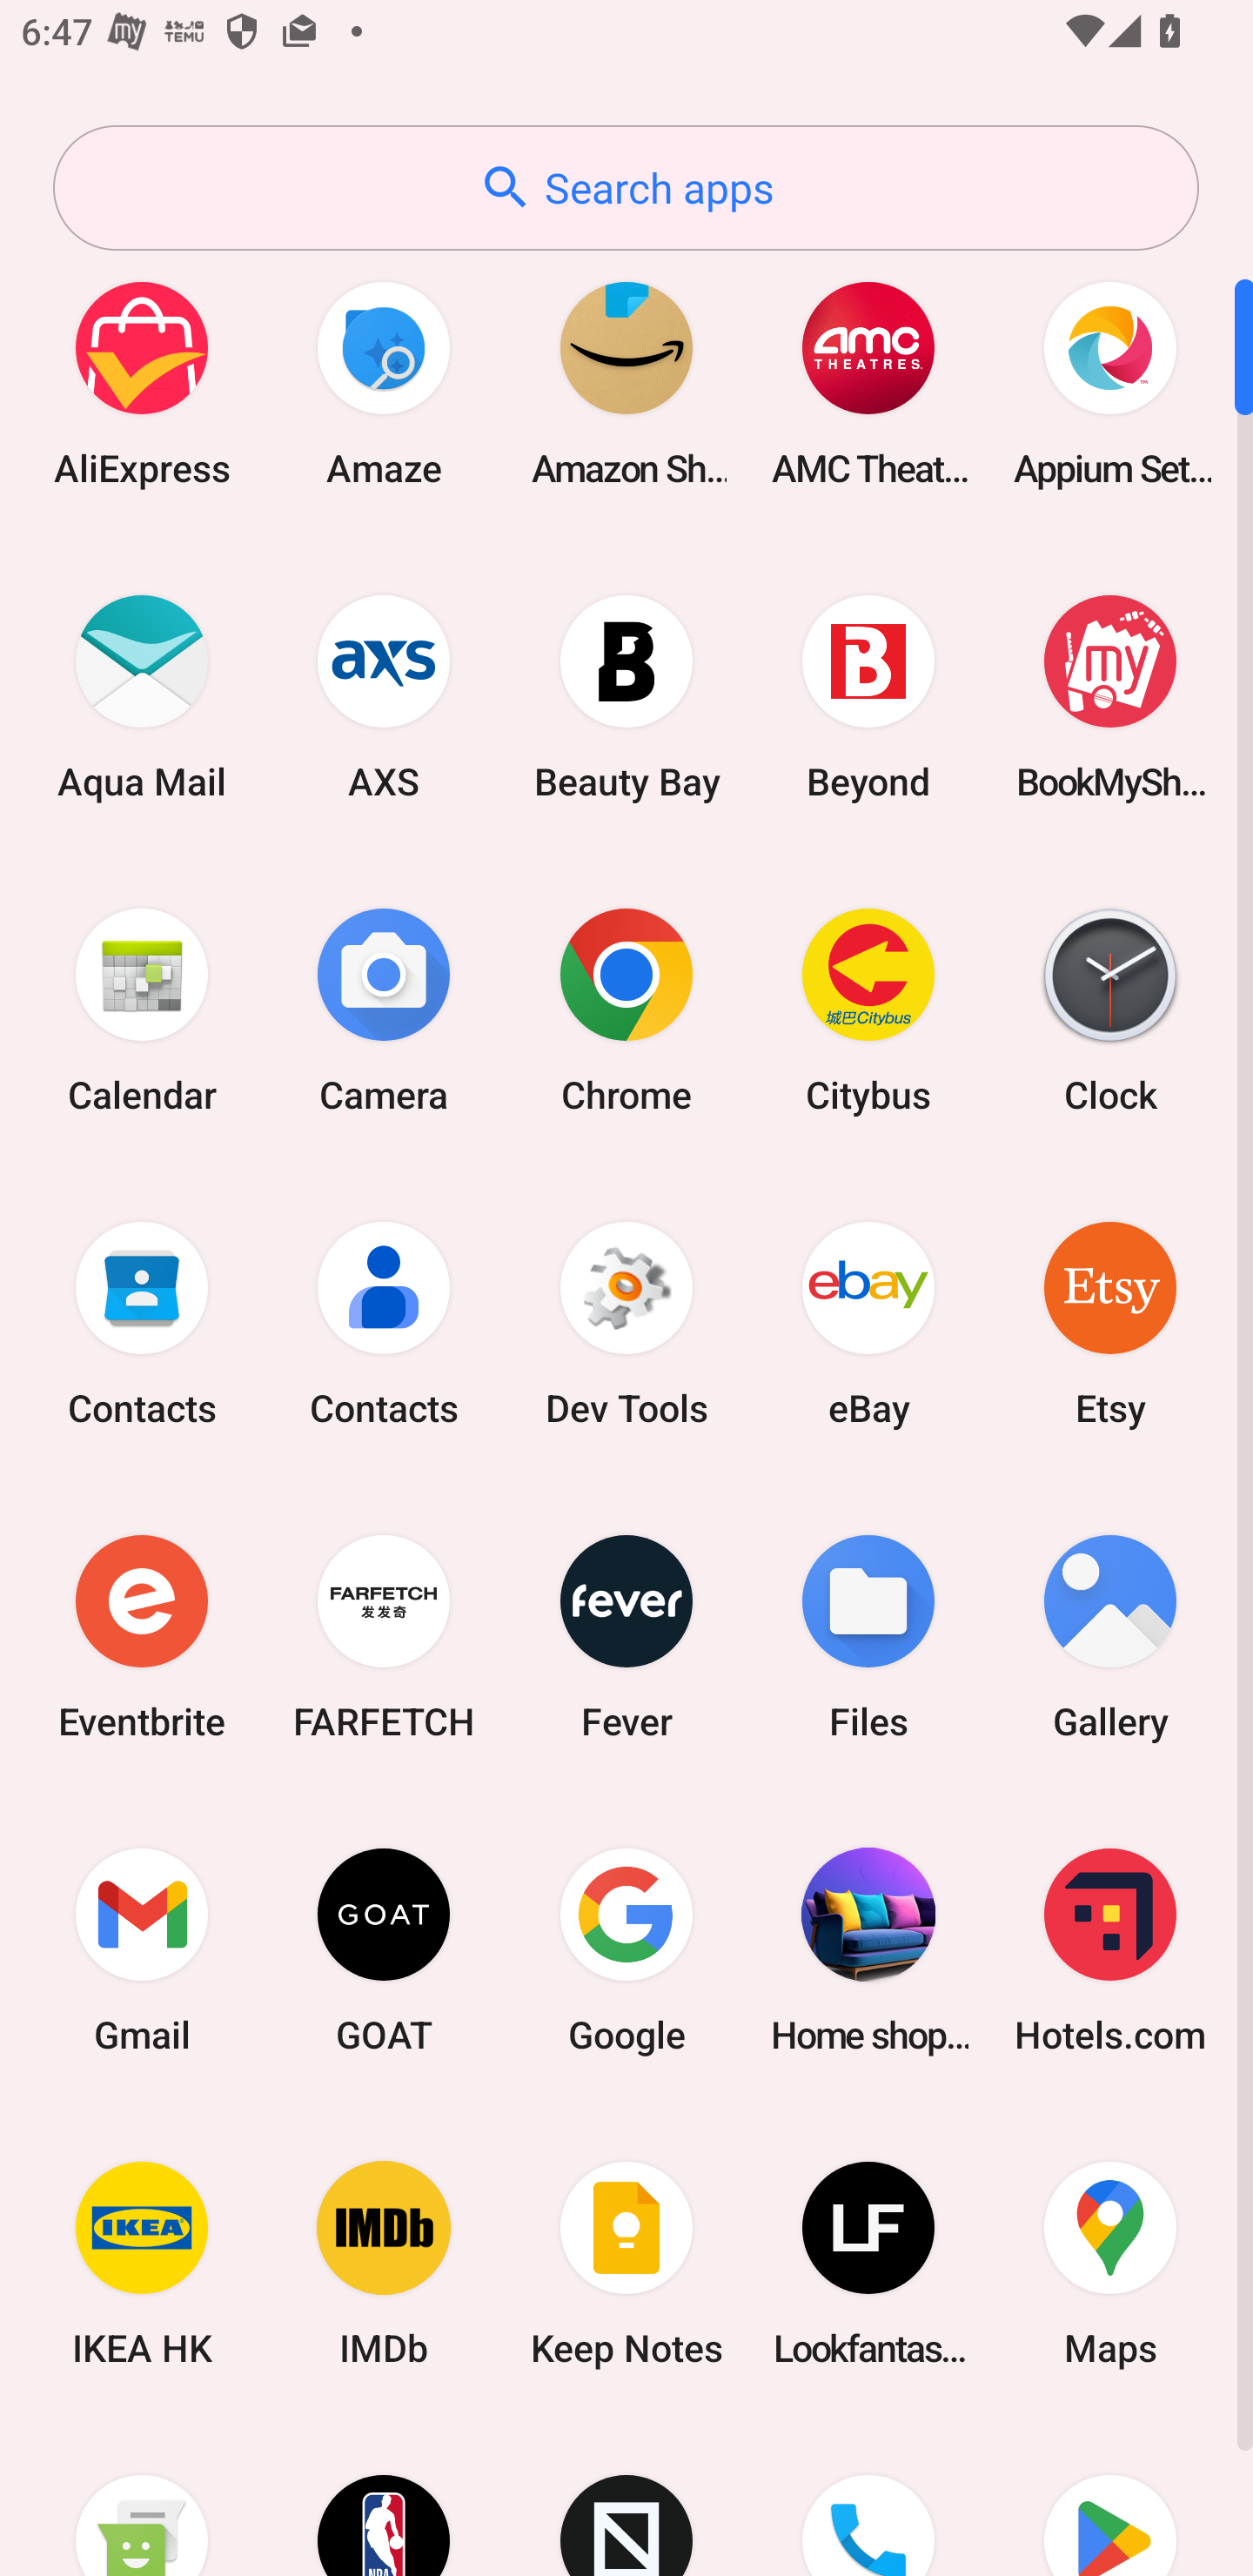 This screenshot has height=2576, width=1253. I want to click on Citybus, so click(868, 1010).